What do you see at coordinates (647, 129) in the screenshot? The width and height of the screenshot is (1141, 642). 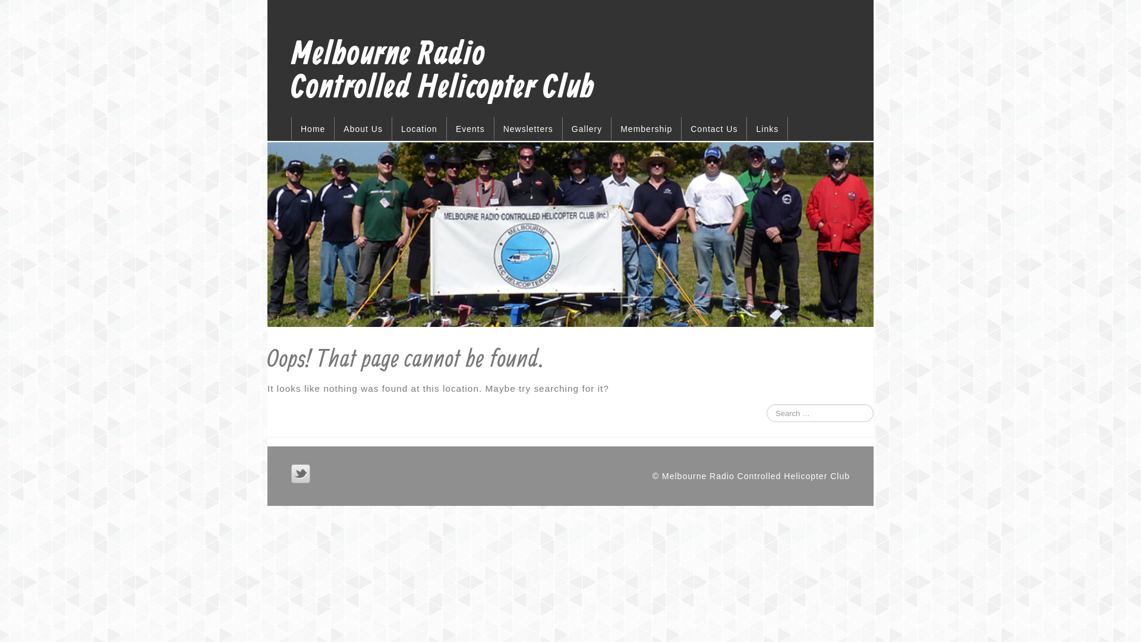 I see `Membership` at bounding box center [647, 129].